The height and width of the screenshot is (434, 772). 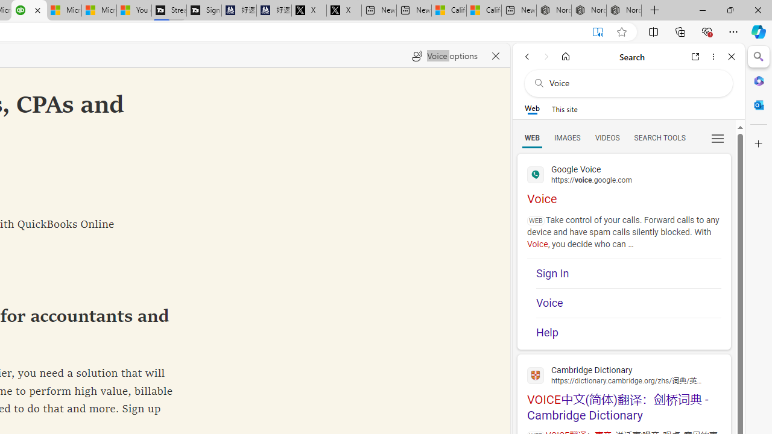 I want to click on Search Filter, Search Tools, so click(x=659, y=137).